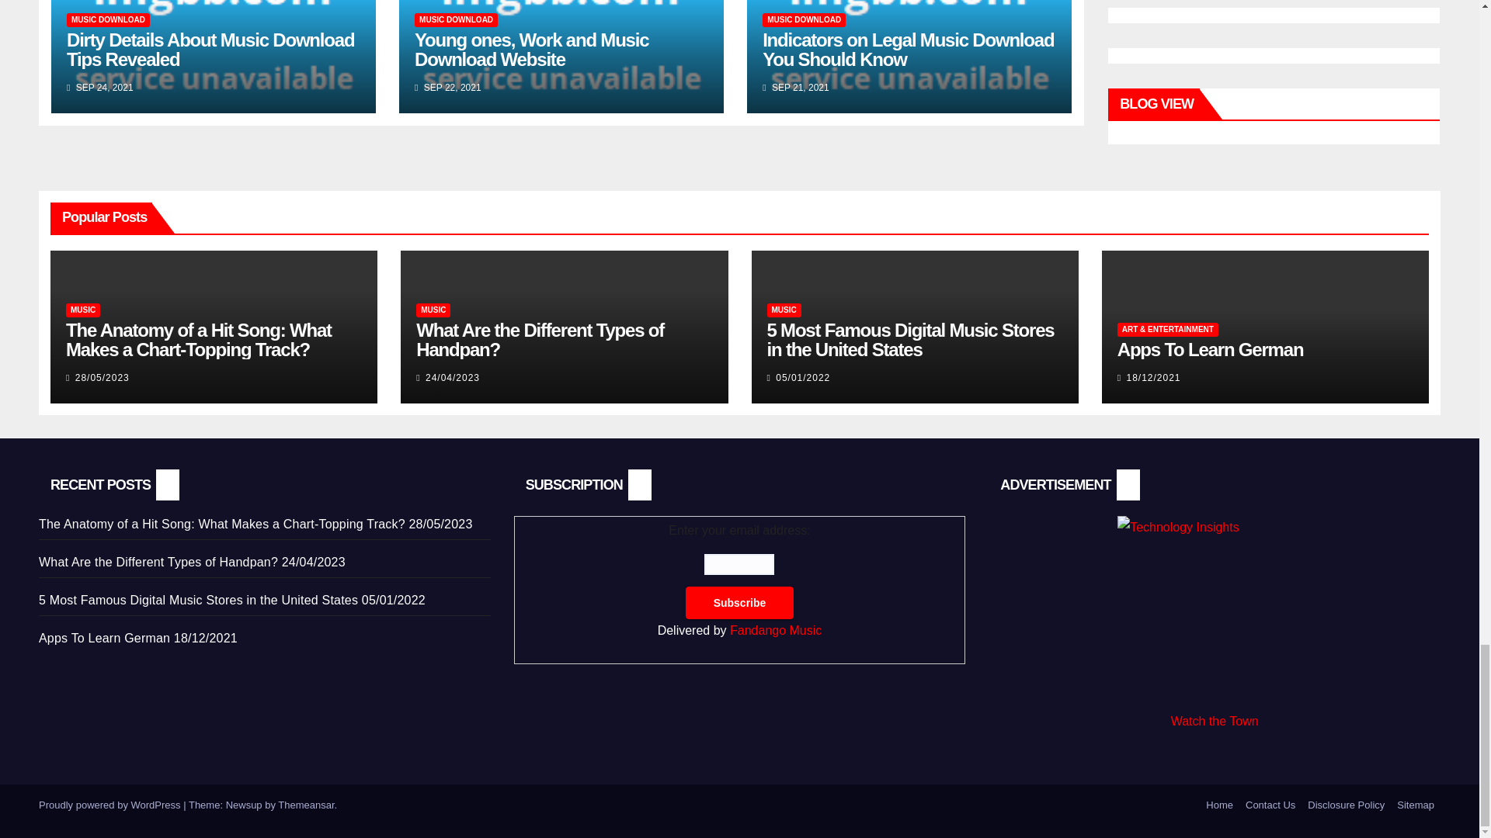 This screenshot has width=1491, height=838. Describe the element at coordinates (740, 603) in the screenshot. I see `Subscribe` at that location.